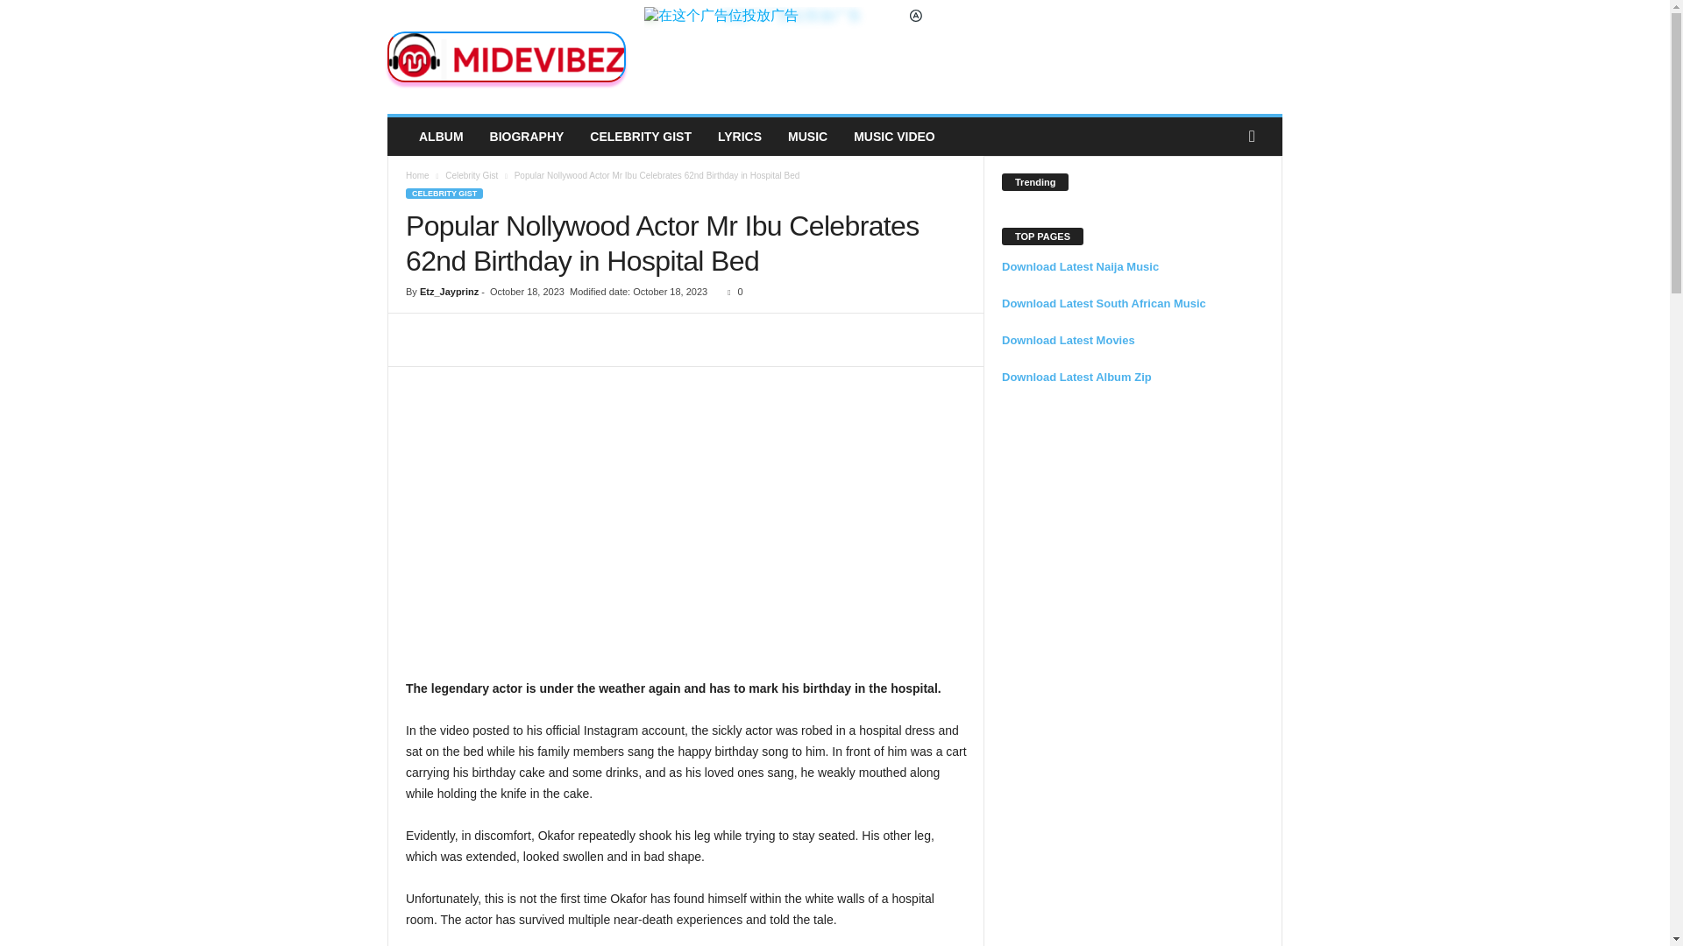 The height and width of the screenshot is (946, 1683). I want to click on MideVibez, so click(507, 56).